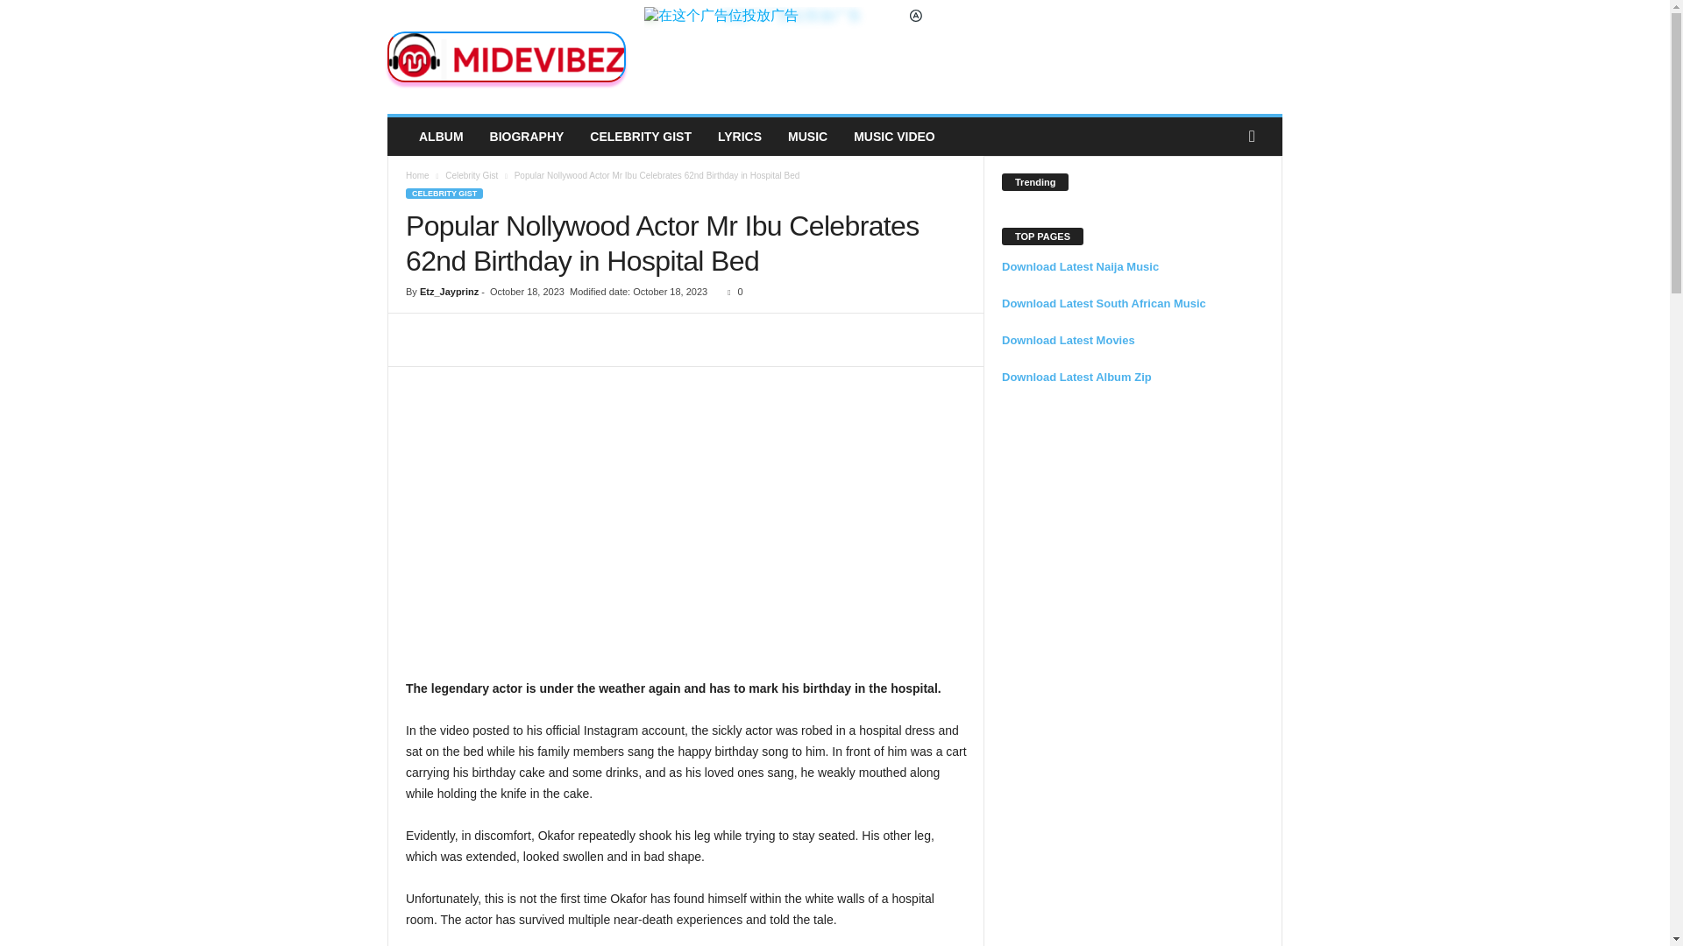 The height and width of the screenshot is (946, 1683). I want to click on MideVibez, so click(507, 56).